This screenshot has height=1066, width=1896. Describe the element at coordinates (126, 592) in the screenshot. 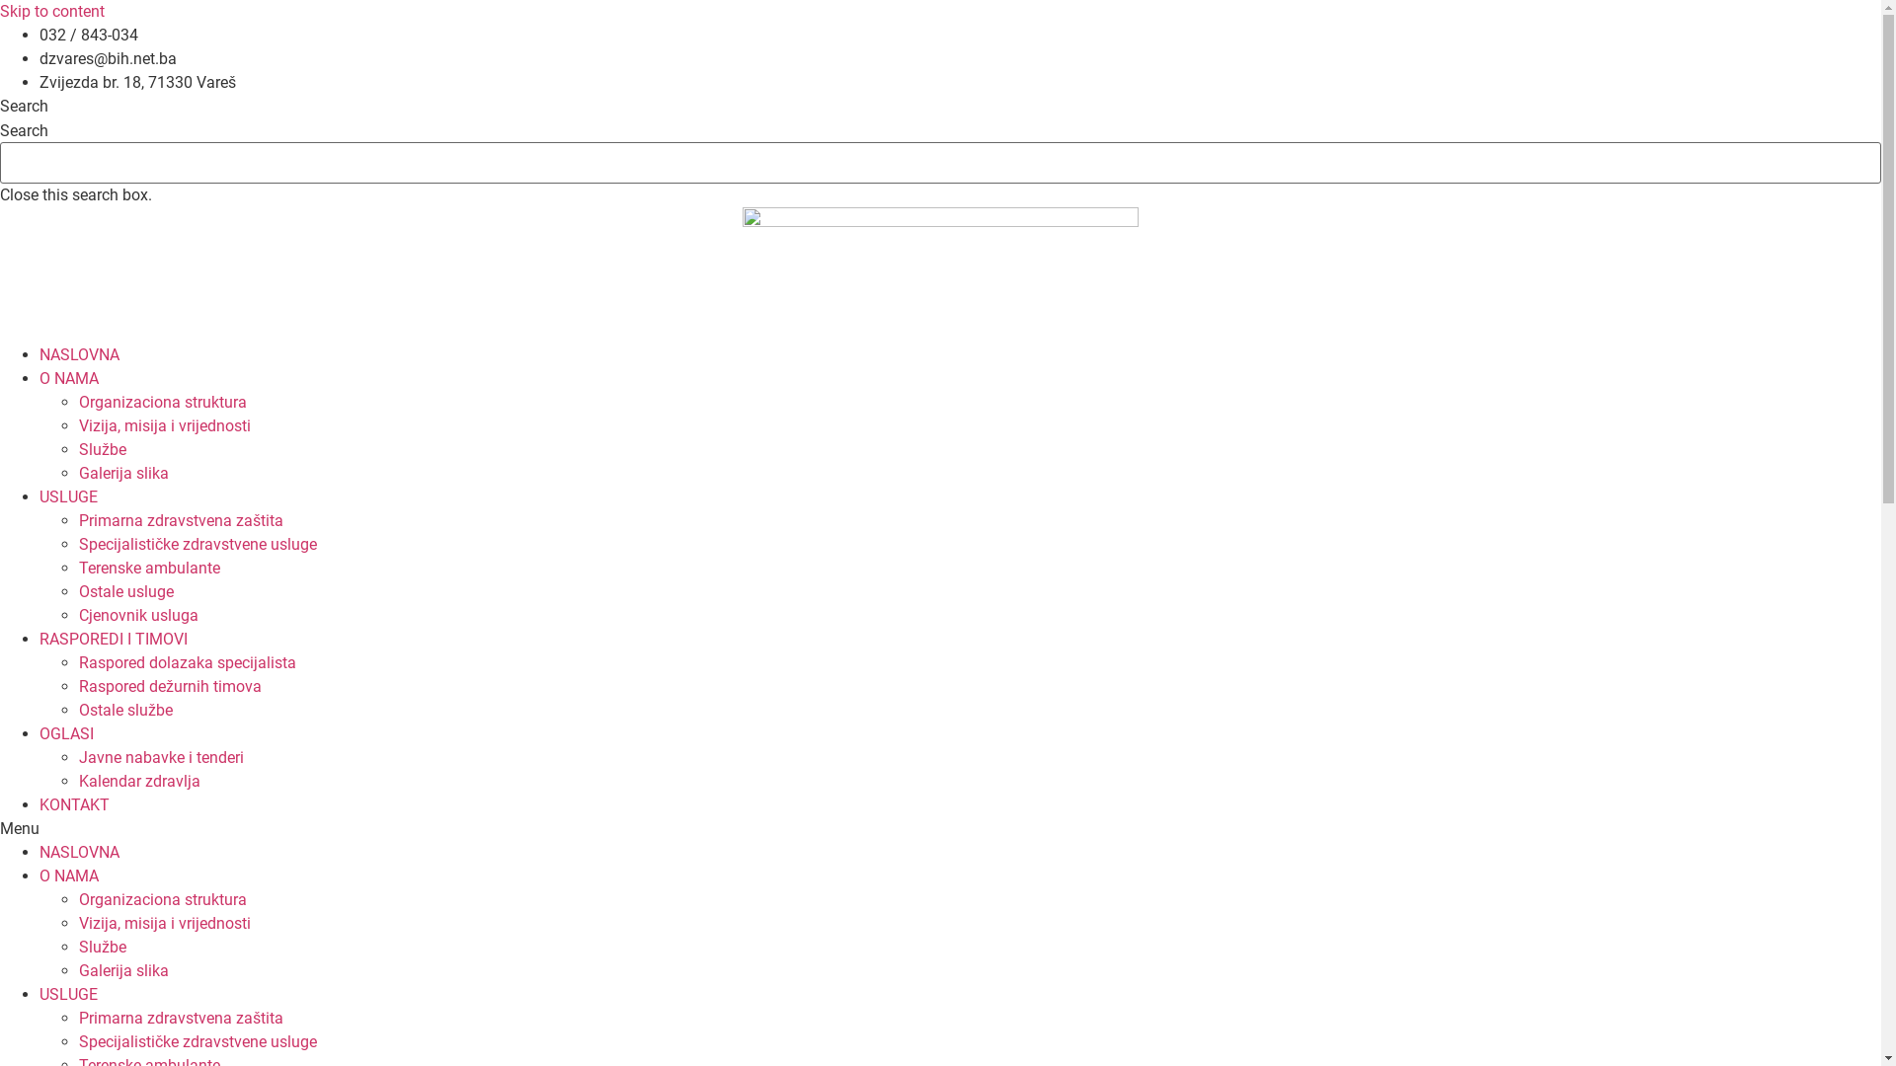

I see `Ostale usluge` at that location.